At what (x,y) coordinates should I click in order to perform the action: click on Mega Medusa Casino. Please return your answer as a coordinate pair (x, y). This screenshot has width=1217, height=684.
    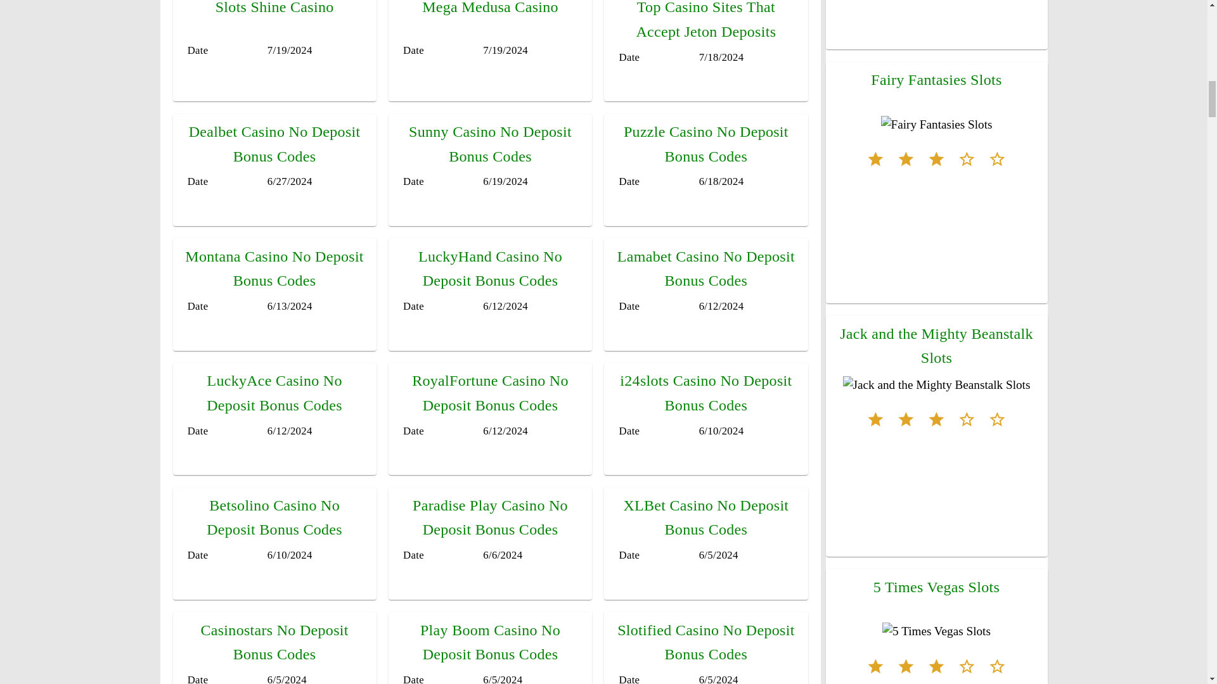
    Looking at the image, I should click on (491, 8).